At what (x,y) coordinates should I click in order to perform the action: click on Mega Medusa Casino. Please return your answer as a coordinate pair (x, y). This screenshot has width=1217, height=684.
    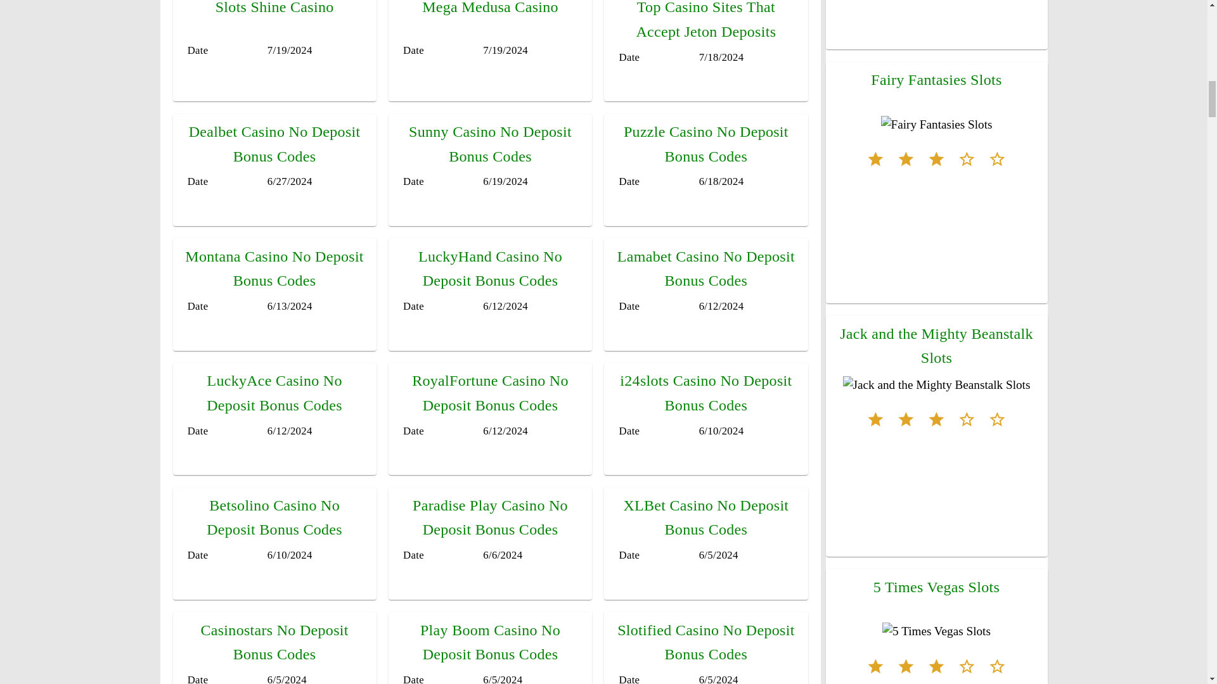
    Looking at the image, I should click on (491, 8).